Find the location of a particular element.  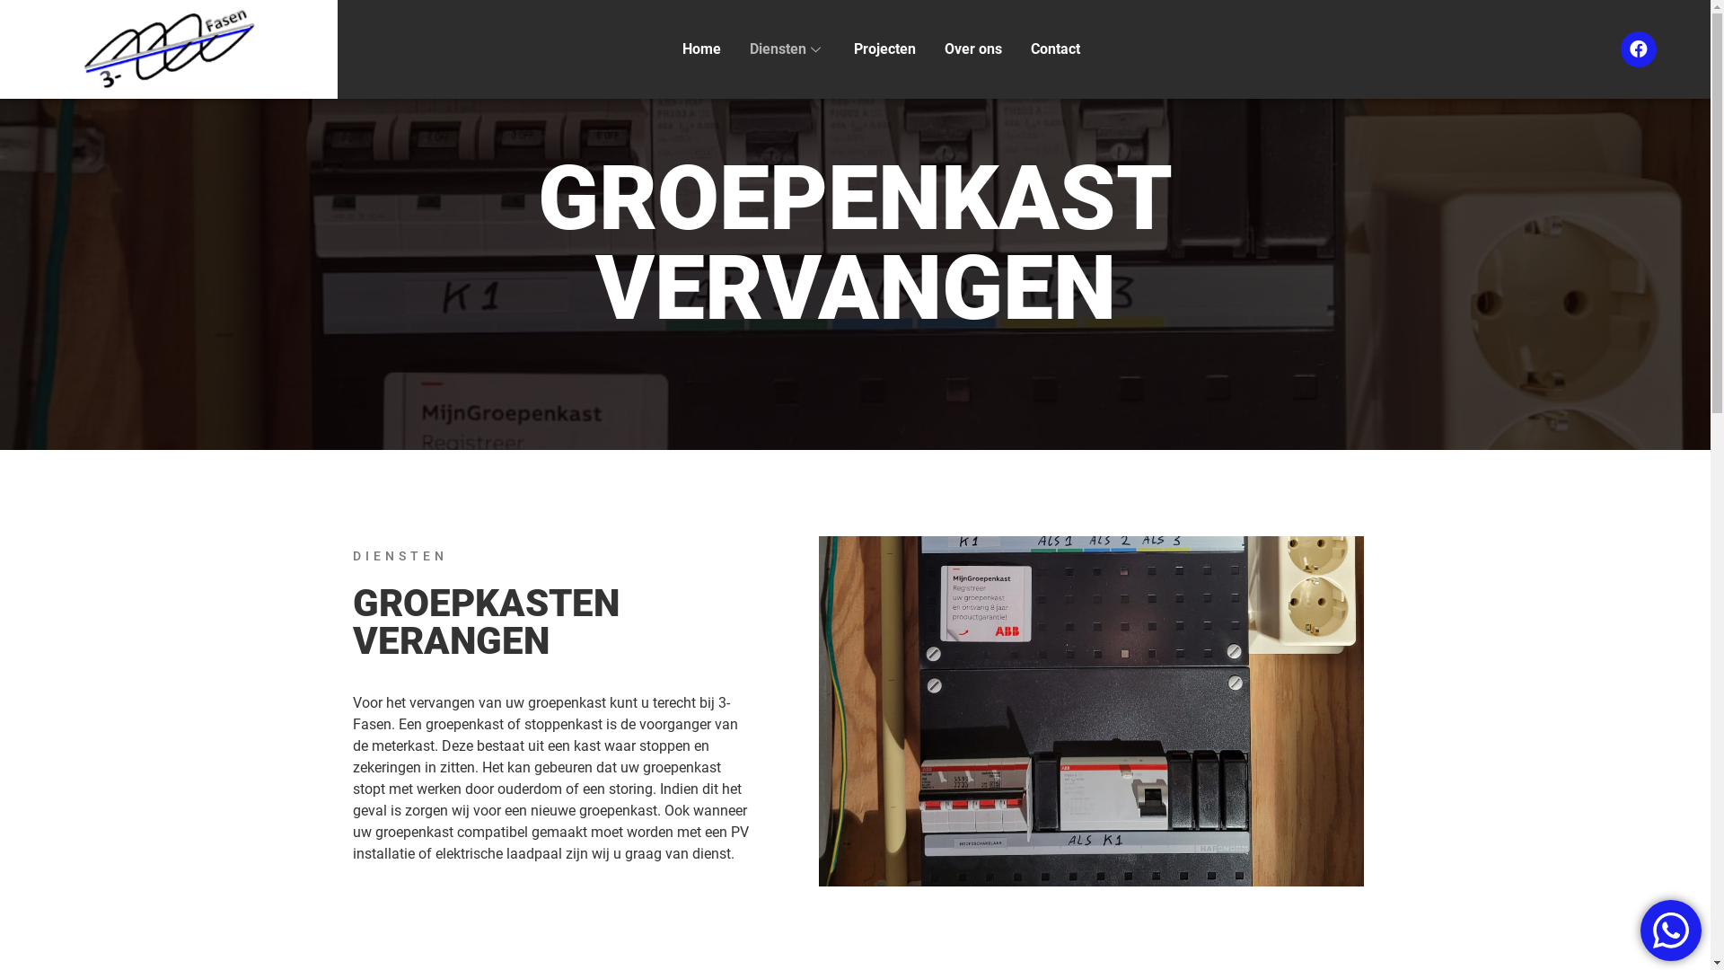

Projecten is located at coordinates (885, 49).